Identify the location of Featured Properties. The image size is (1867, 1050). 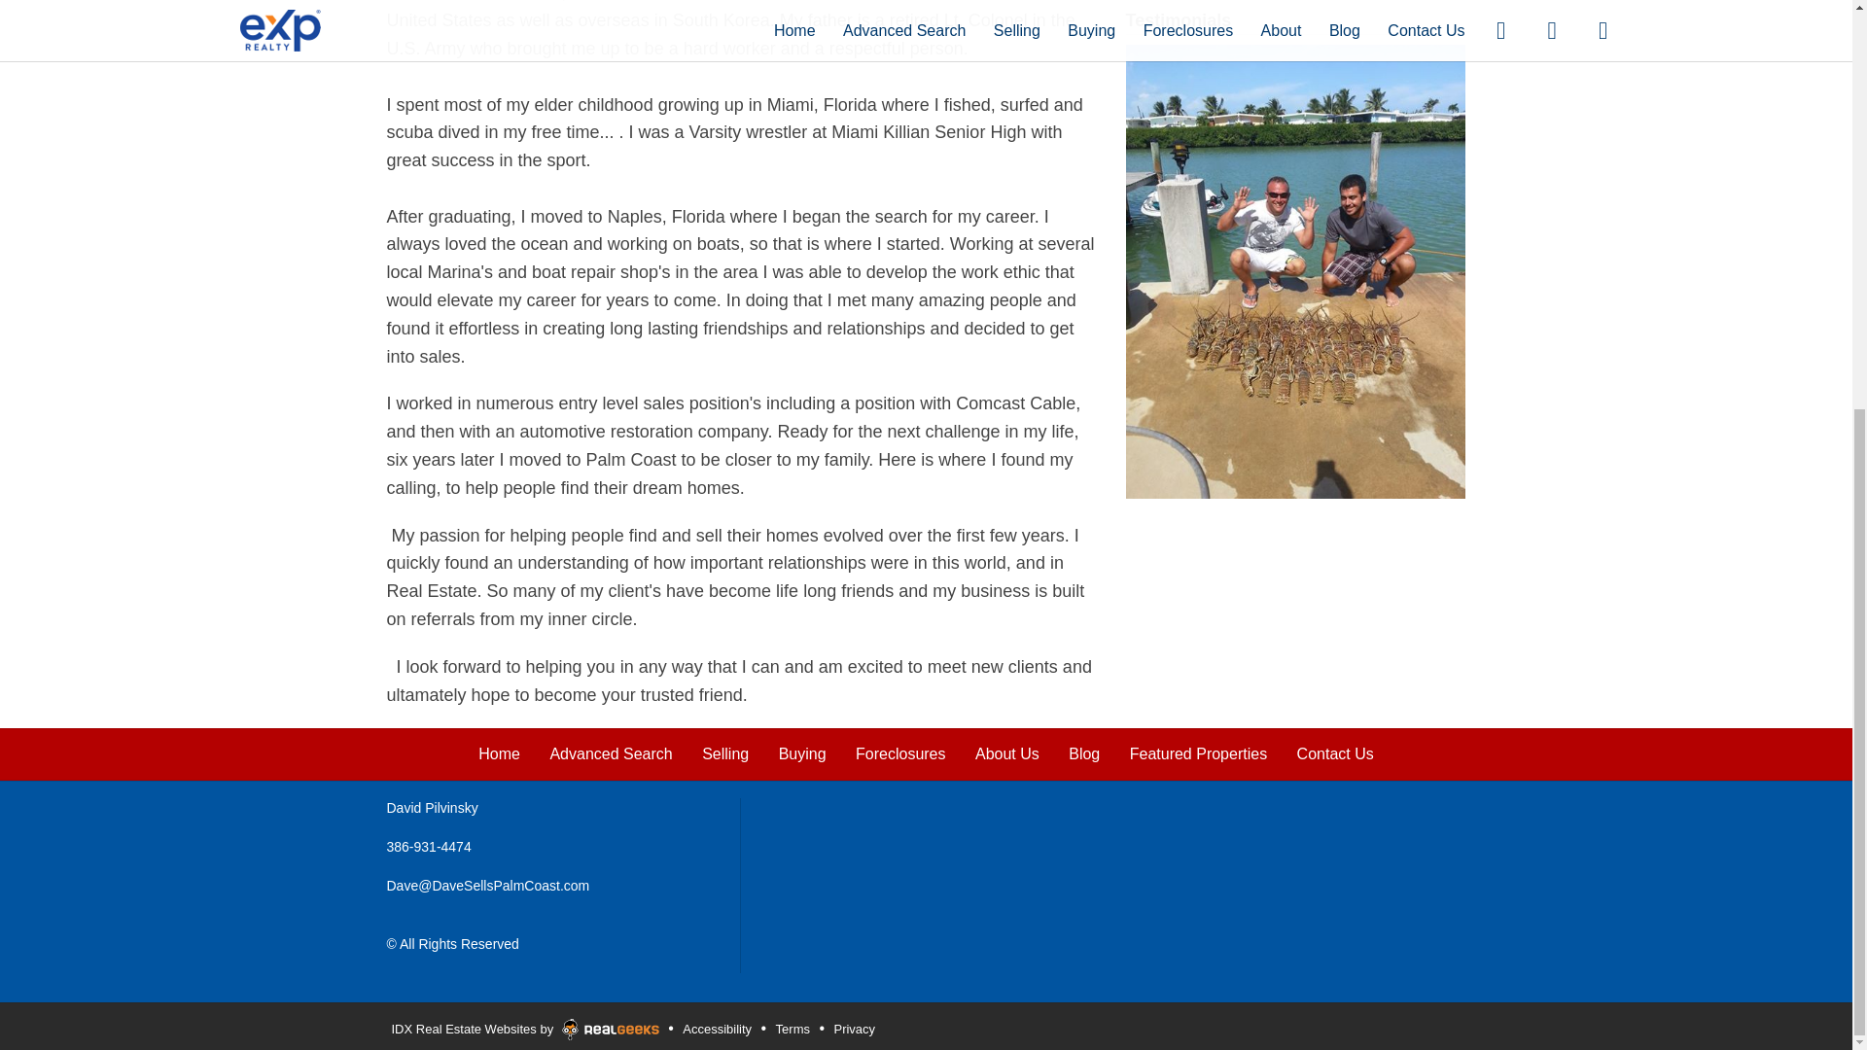
(1198, 753).